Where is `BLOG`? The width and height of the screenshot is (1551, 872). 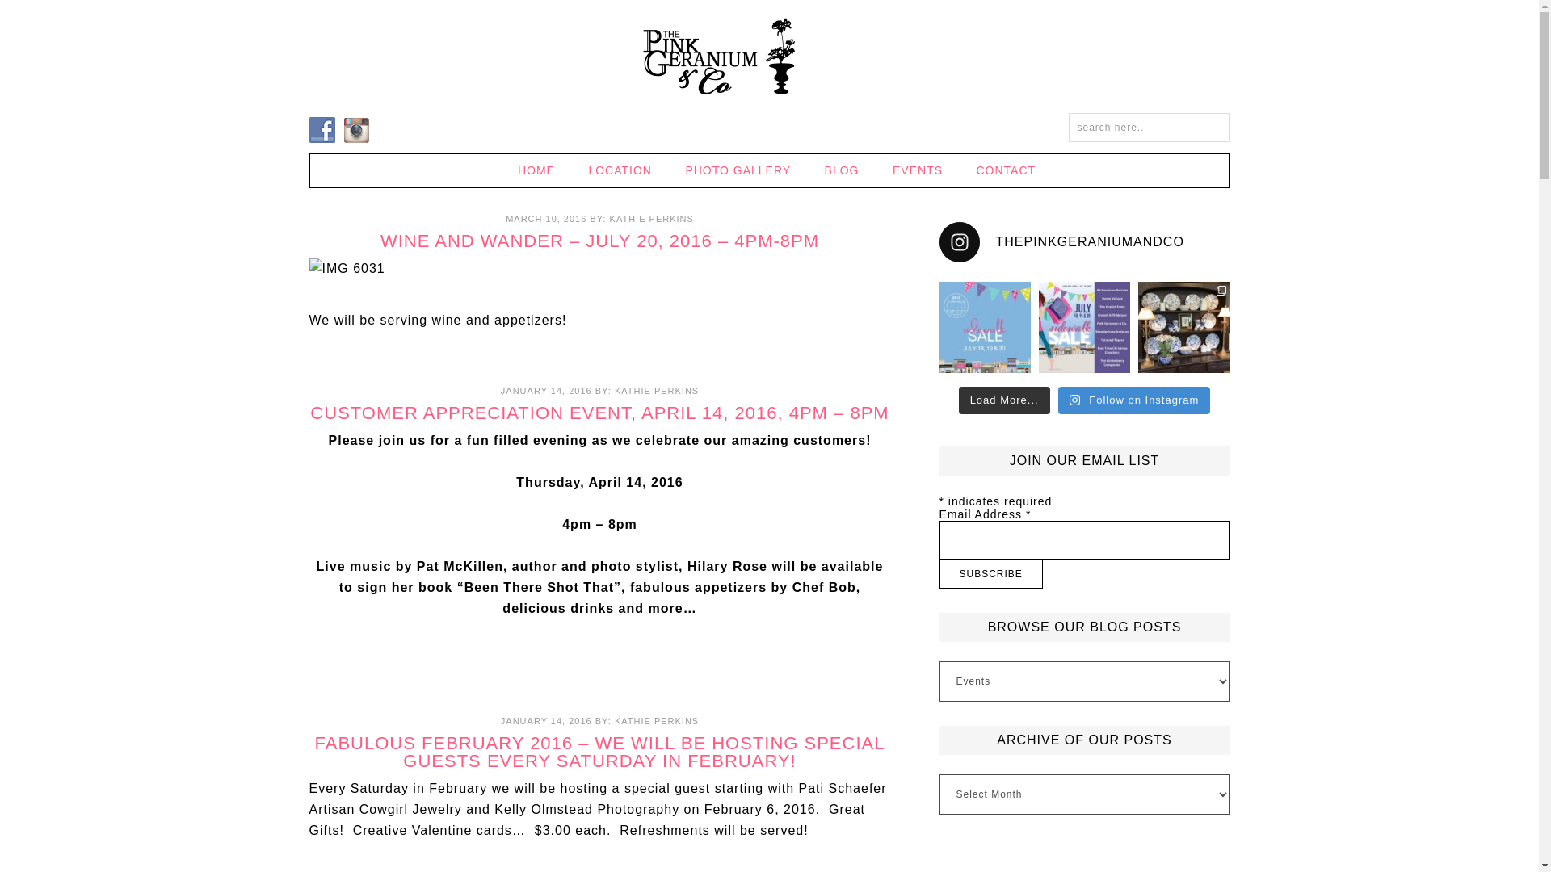
BLOG is located at coordinates (842, 171).